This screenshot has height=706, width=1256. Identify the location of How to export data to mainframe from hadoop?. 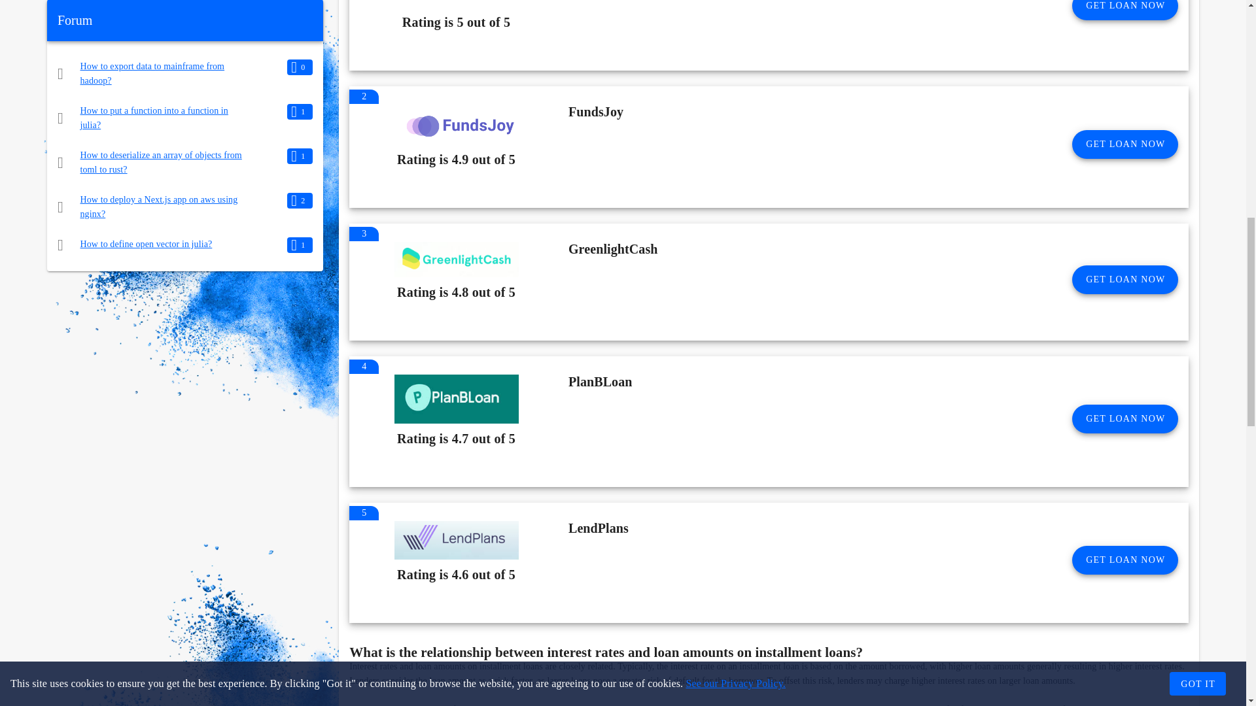
(152, 73).